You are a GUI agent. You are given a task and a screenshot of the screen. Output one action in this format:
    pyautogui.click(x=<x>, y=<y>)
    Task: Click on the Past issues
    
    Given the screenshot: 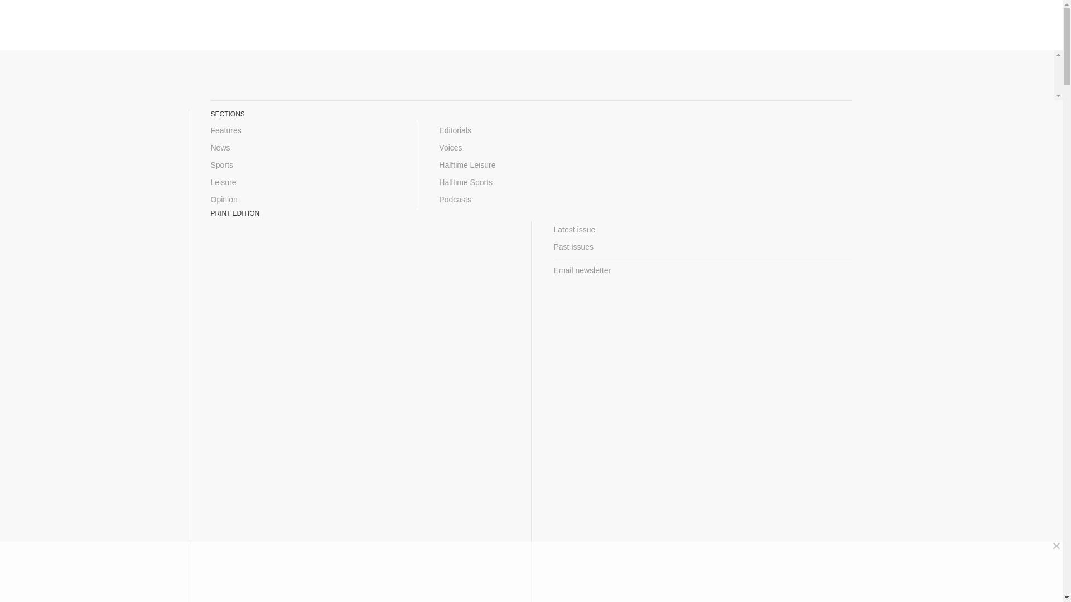 What is the action you would take?
    pyautogui.click(x=702, y=247)
    